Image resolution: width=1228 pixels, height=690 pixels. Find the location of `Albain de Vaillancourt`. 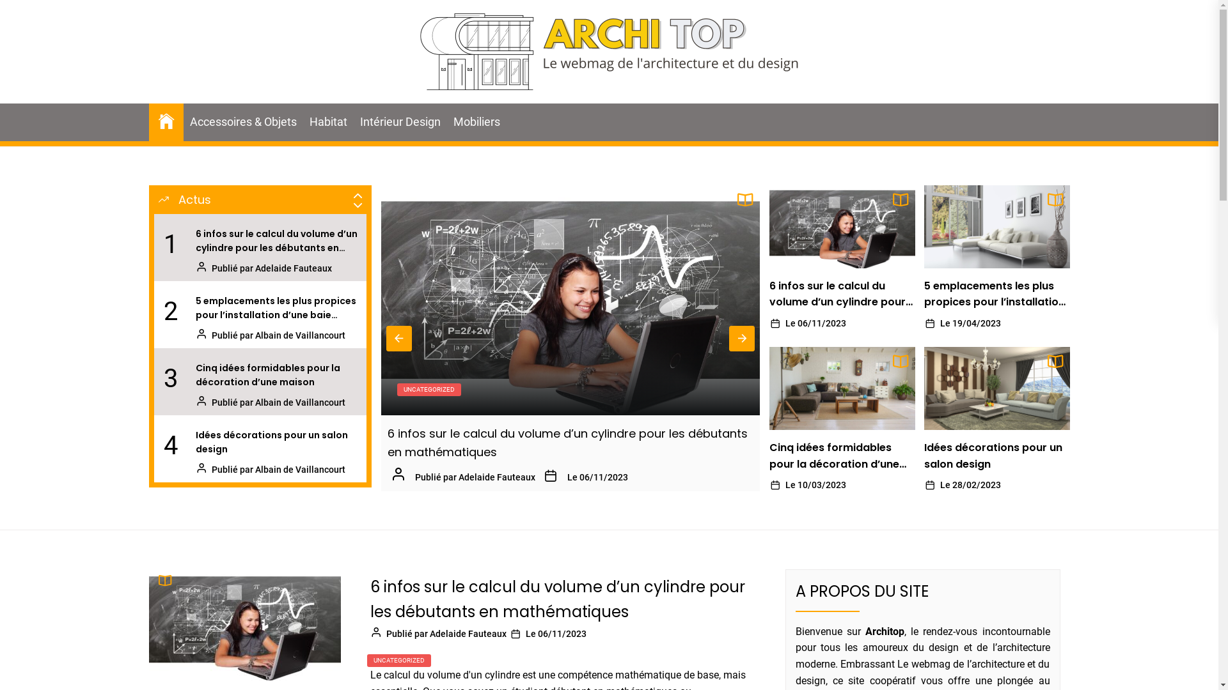

Albain de Vaillancourt is located at coordinates (299, 470).